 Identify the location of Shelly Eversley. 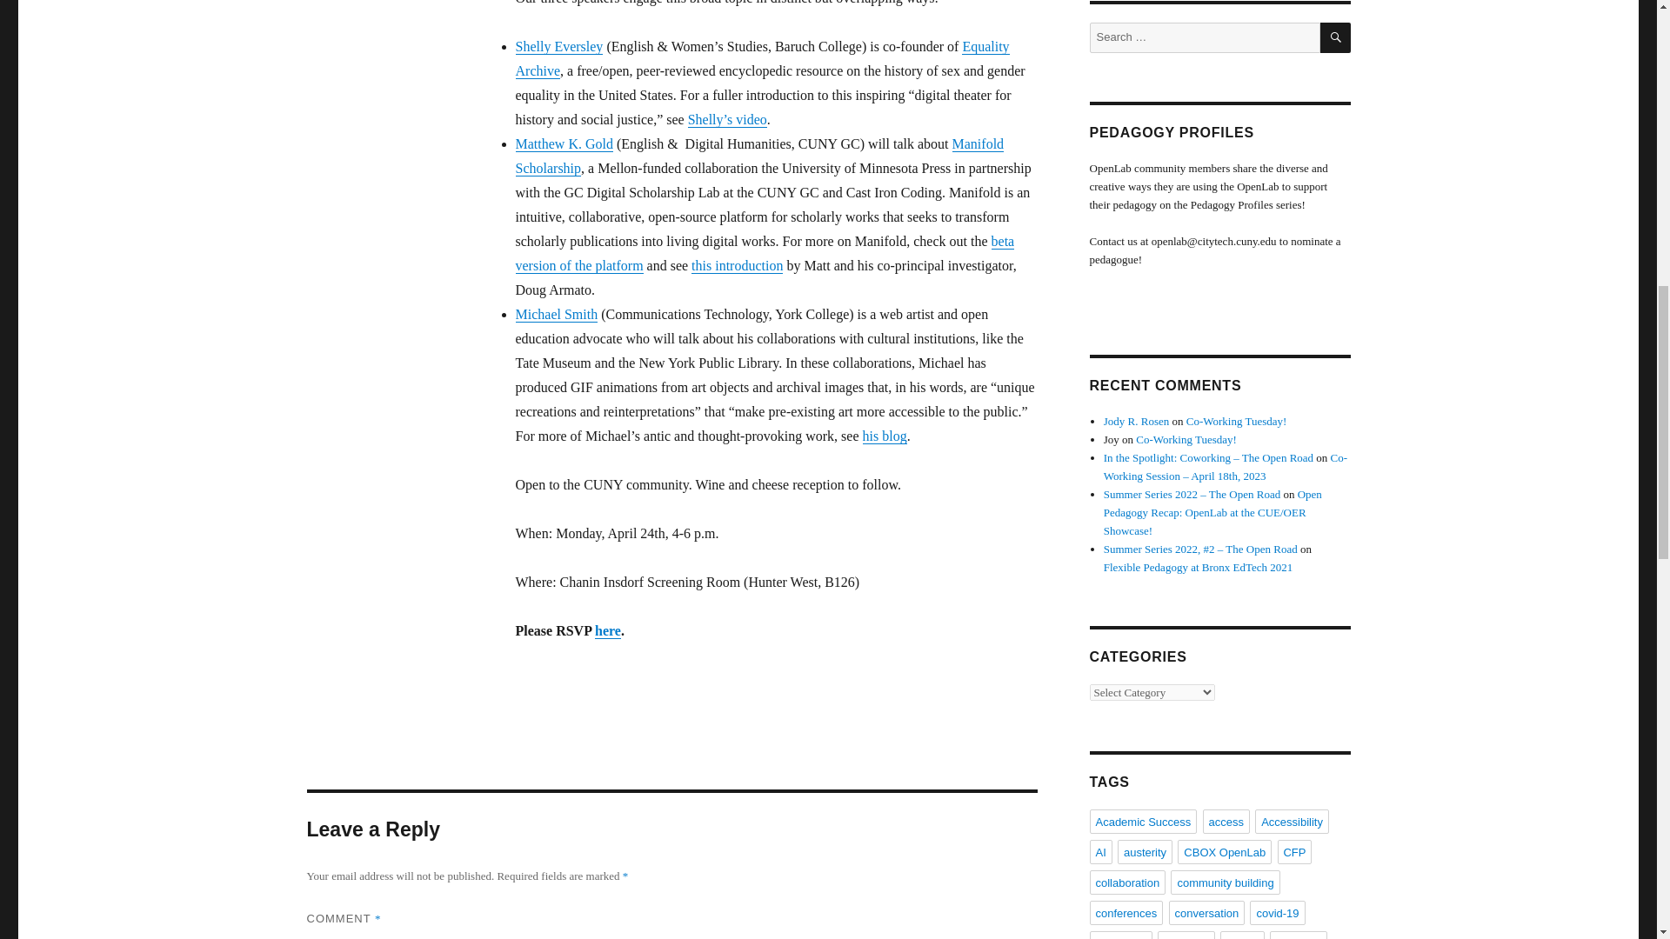
(558, 45).